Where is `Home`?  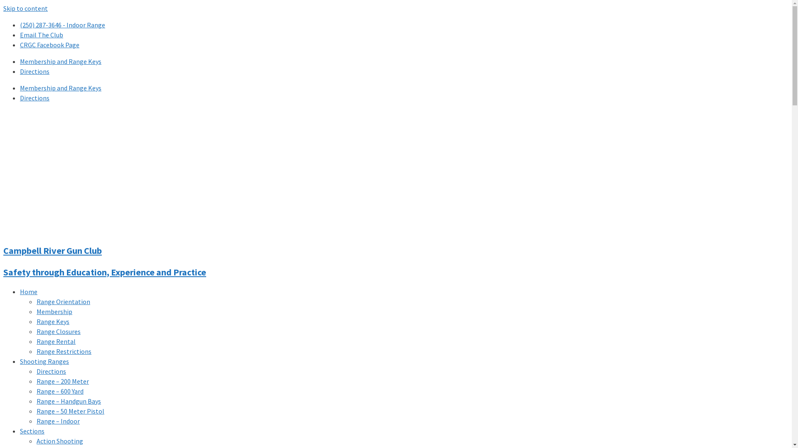
Home is located at coordinates (29, 292).